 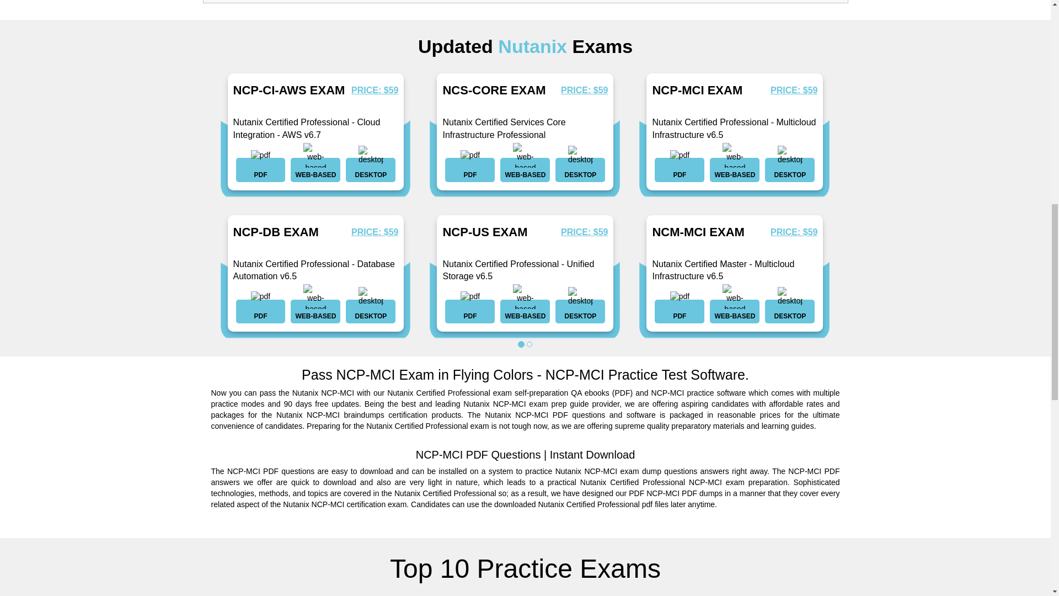 I want to click on NCP-DB EXAM, so click(x=276, y=232).